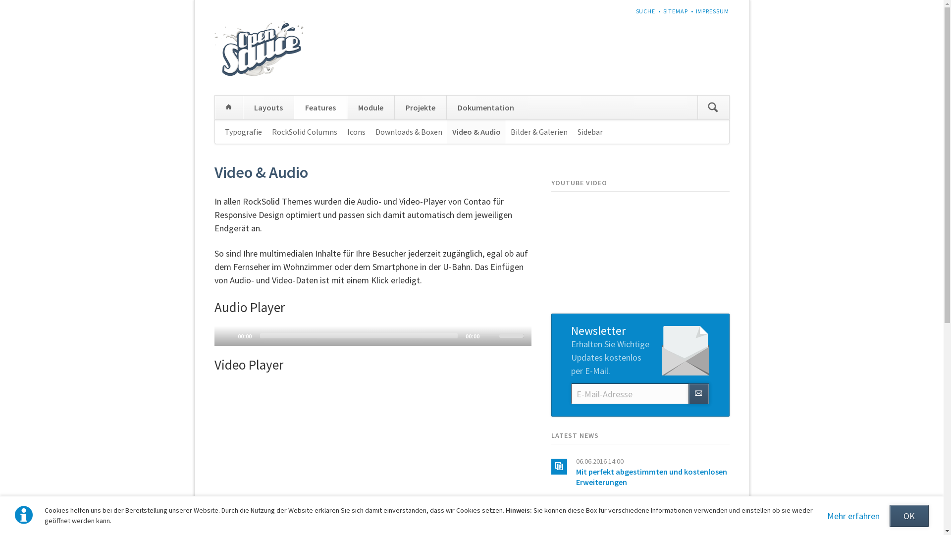 This screenshot has height=535, width=951. What do you see at coordinates (485, 107) in the screenshot?
I see `Dokumentation` at bounding box center [485, 107].